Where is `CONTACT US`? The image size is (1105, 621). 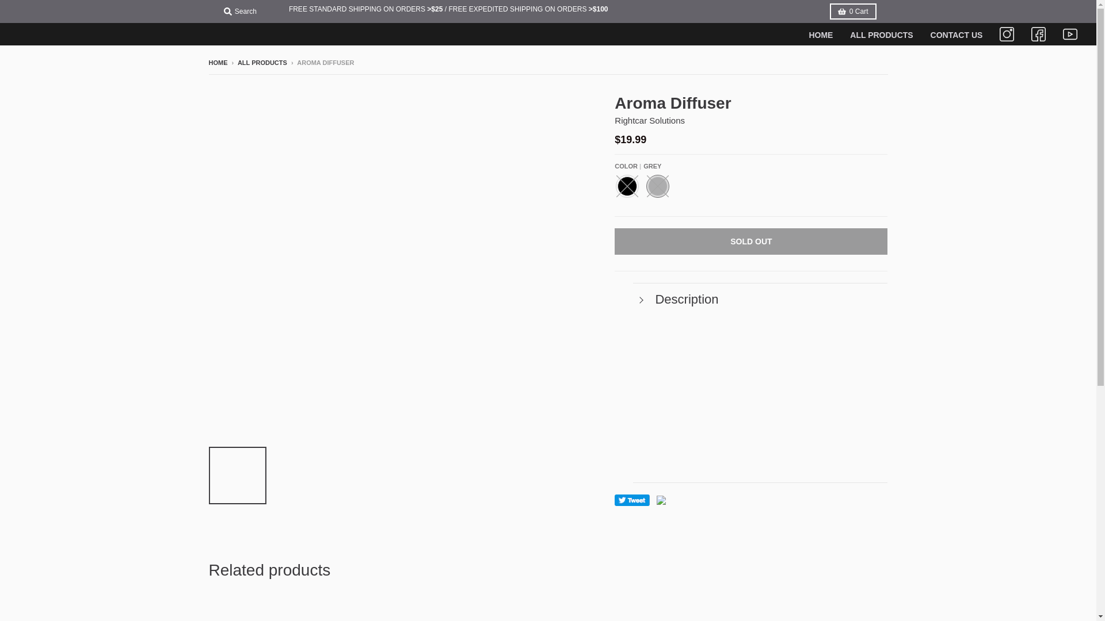
CONTACT US is located at coordinates (957, 34).